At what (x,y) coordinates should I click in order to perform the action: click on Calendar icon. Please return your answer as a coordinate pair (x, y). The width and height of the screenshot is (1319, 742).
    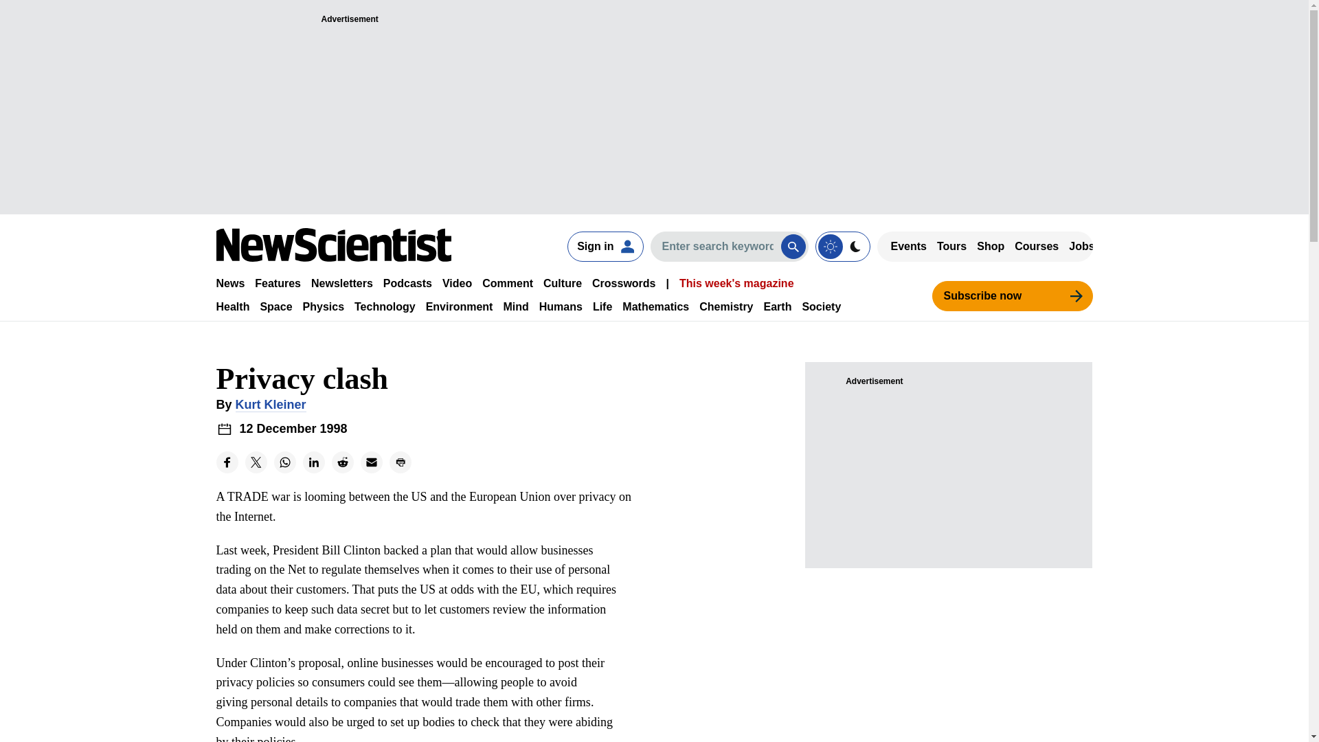
    Looking at the image, I should click on (224, 429).